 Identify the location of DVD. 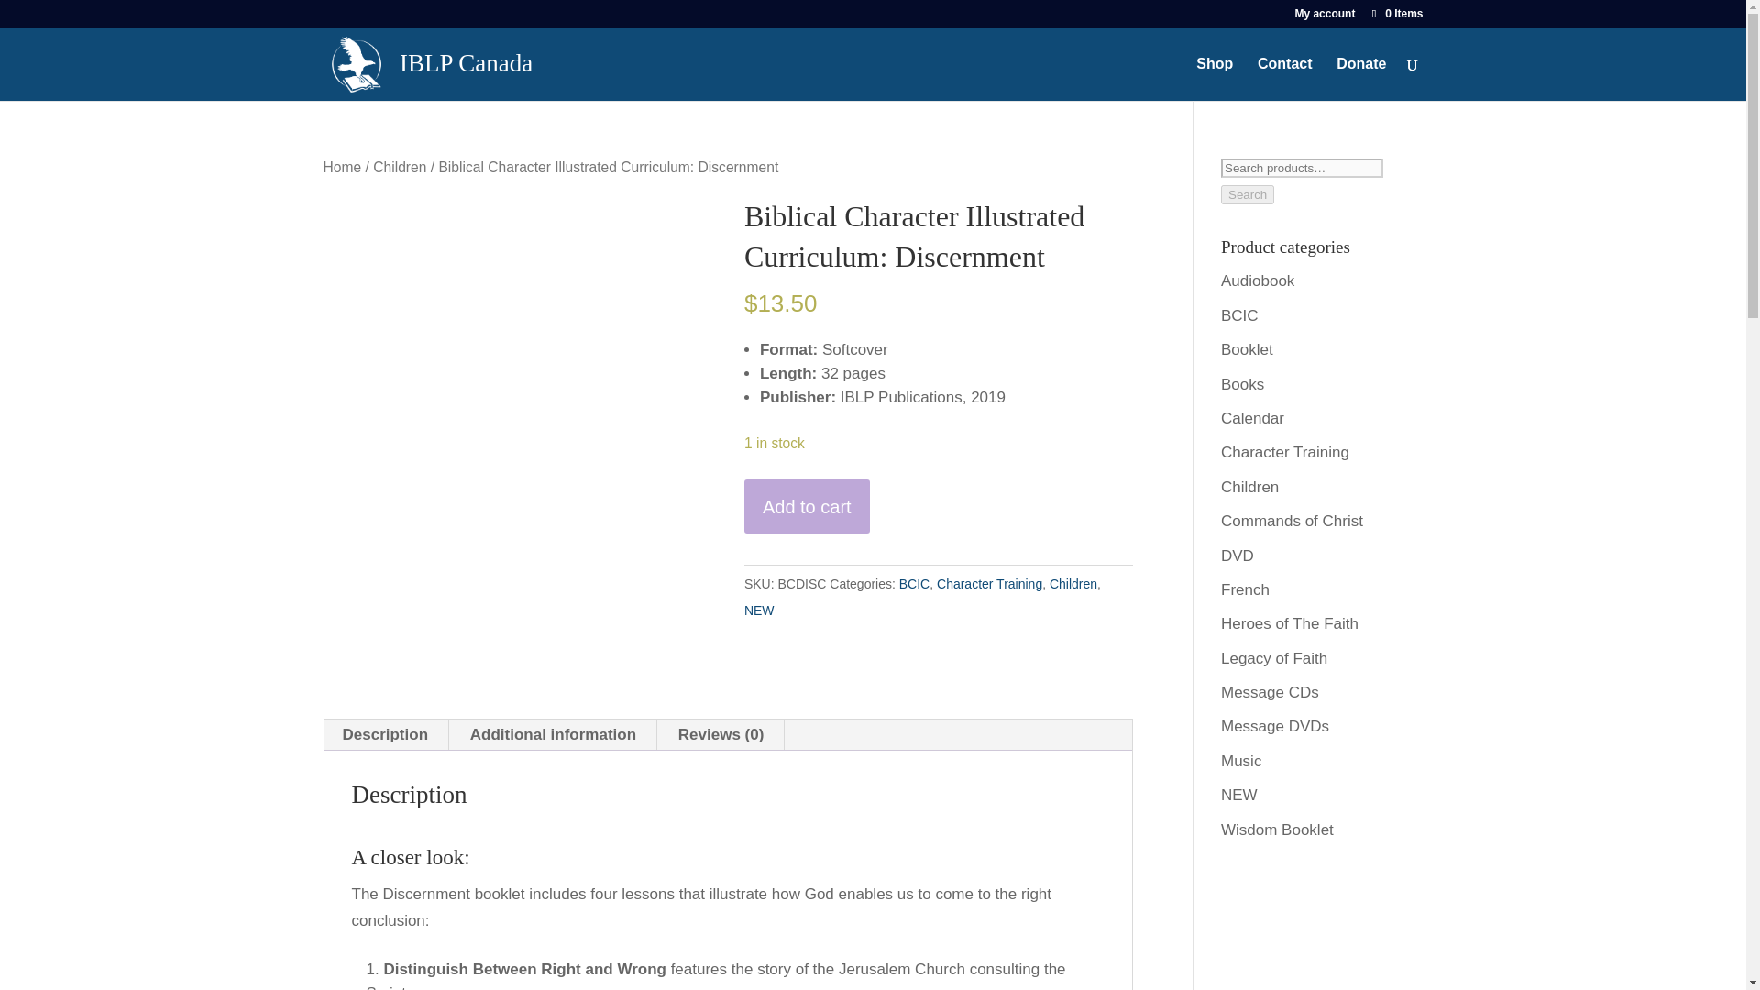
(1237, 555).